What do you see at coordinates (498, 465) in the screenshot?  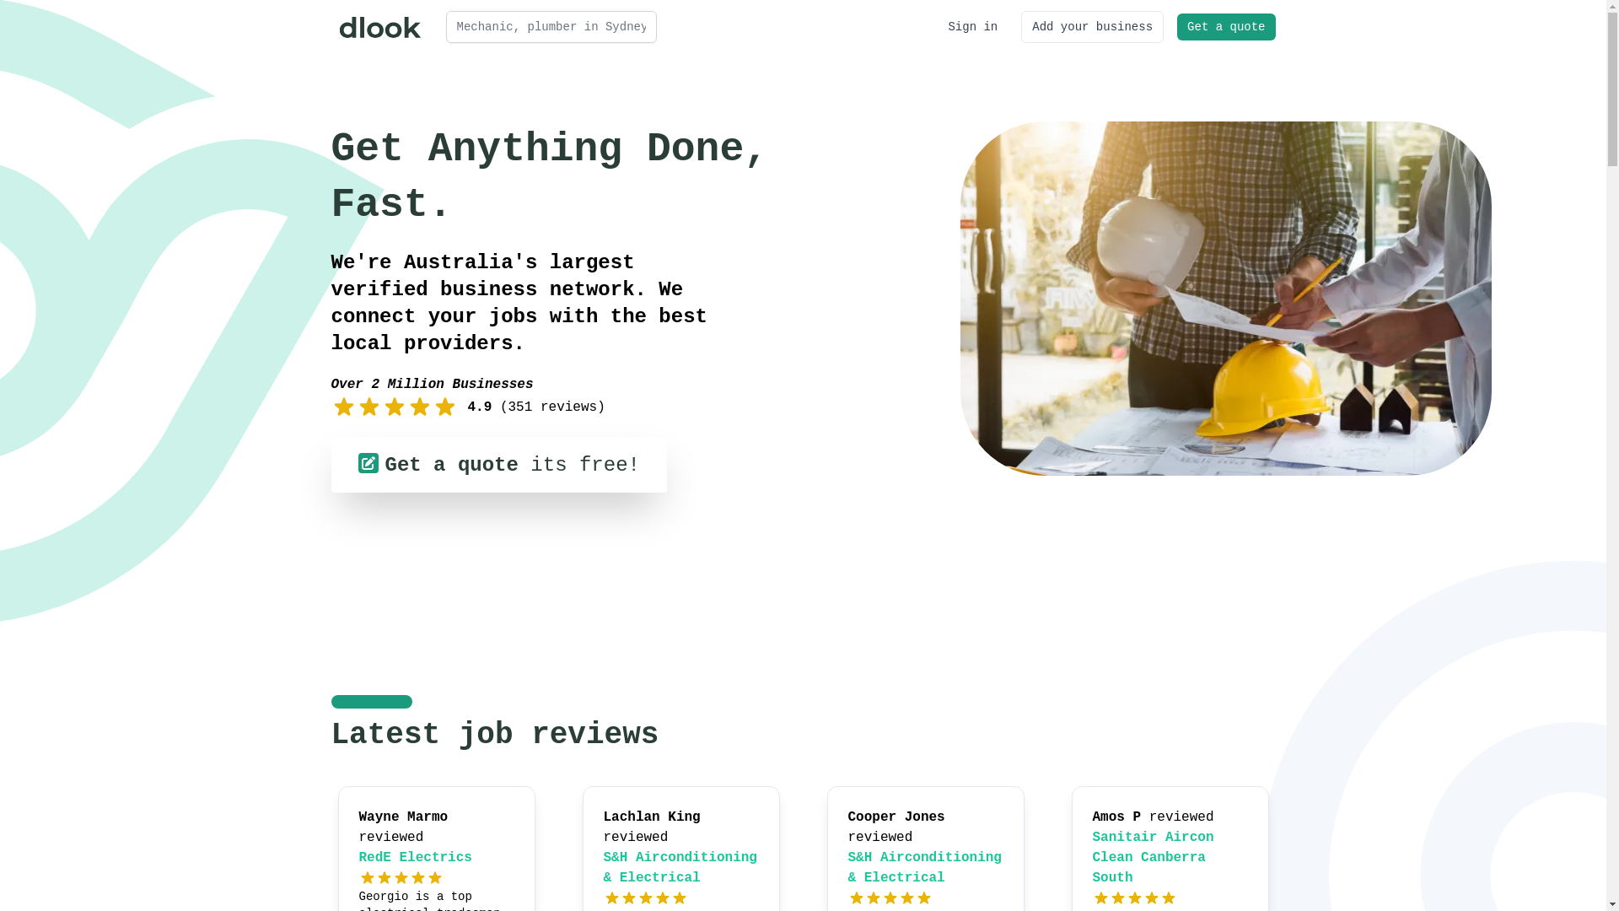 I see `Get a quote its free!` at bounding box center [498, 465].